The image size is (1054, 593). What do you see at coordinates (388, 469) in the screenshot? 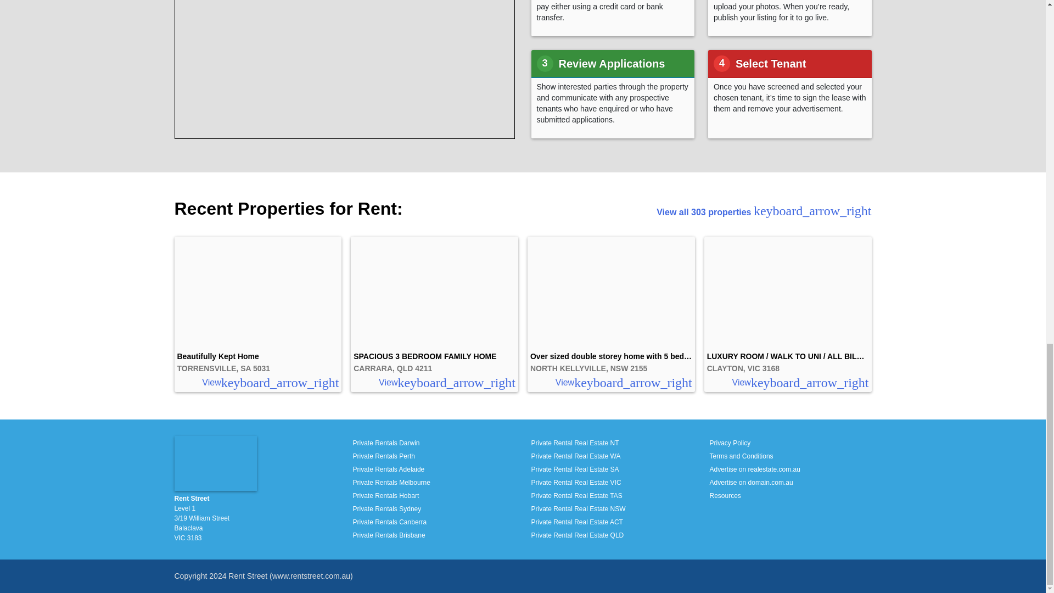
I see `Private Rentals Adelaide` at bounding box center [388, 469].